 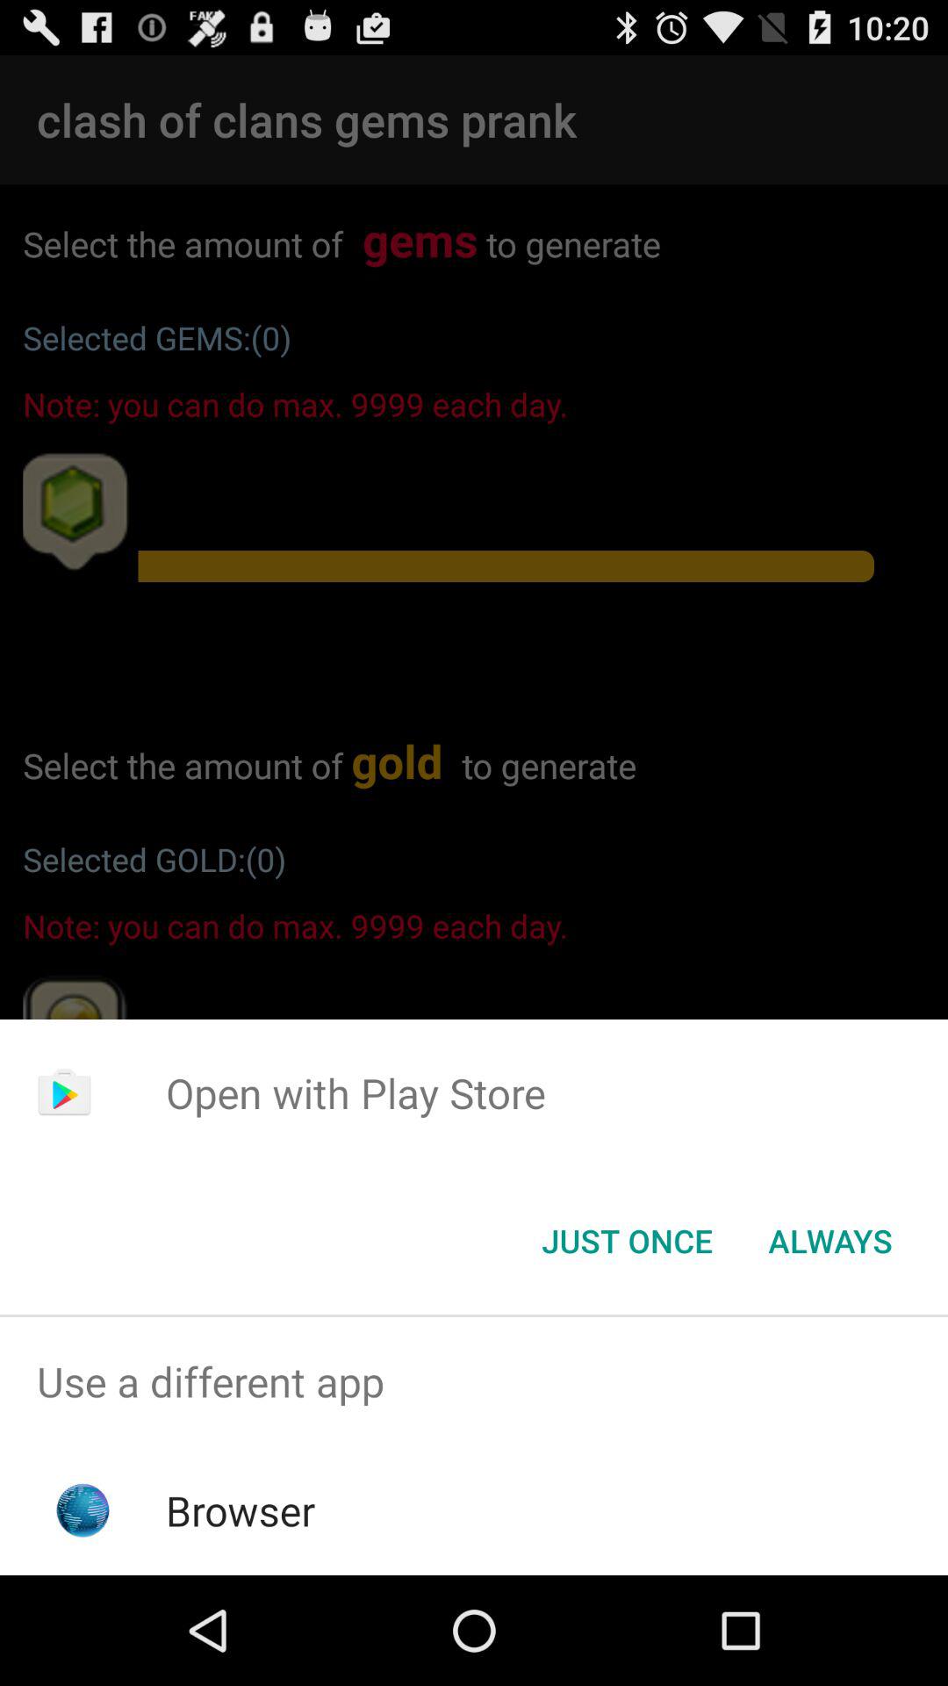 What do you see at coordinates (830, 1241) in the screenshot?
I see `click always at the bottom right corner` at bounding box center [830, 1241].